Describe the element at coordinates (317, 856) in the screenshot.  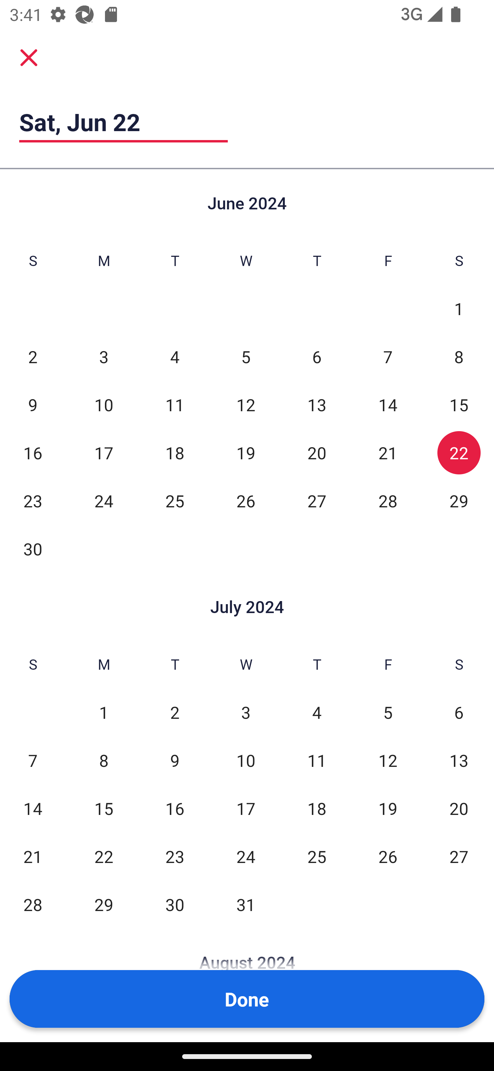
I see `25 Thu, Jul 25, Not Selected` at that location.